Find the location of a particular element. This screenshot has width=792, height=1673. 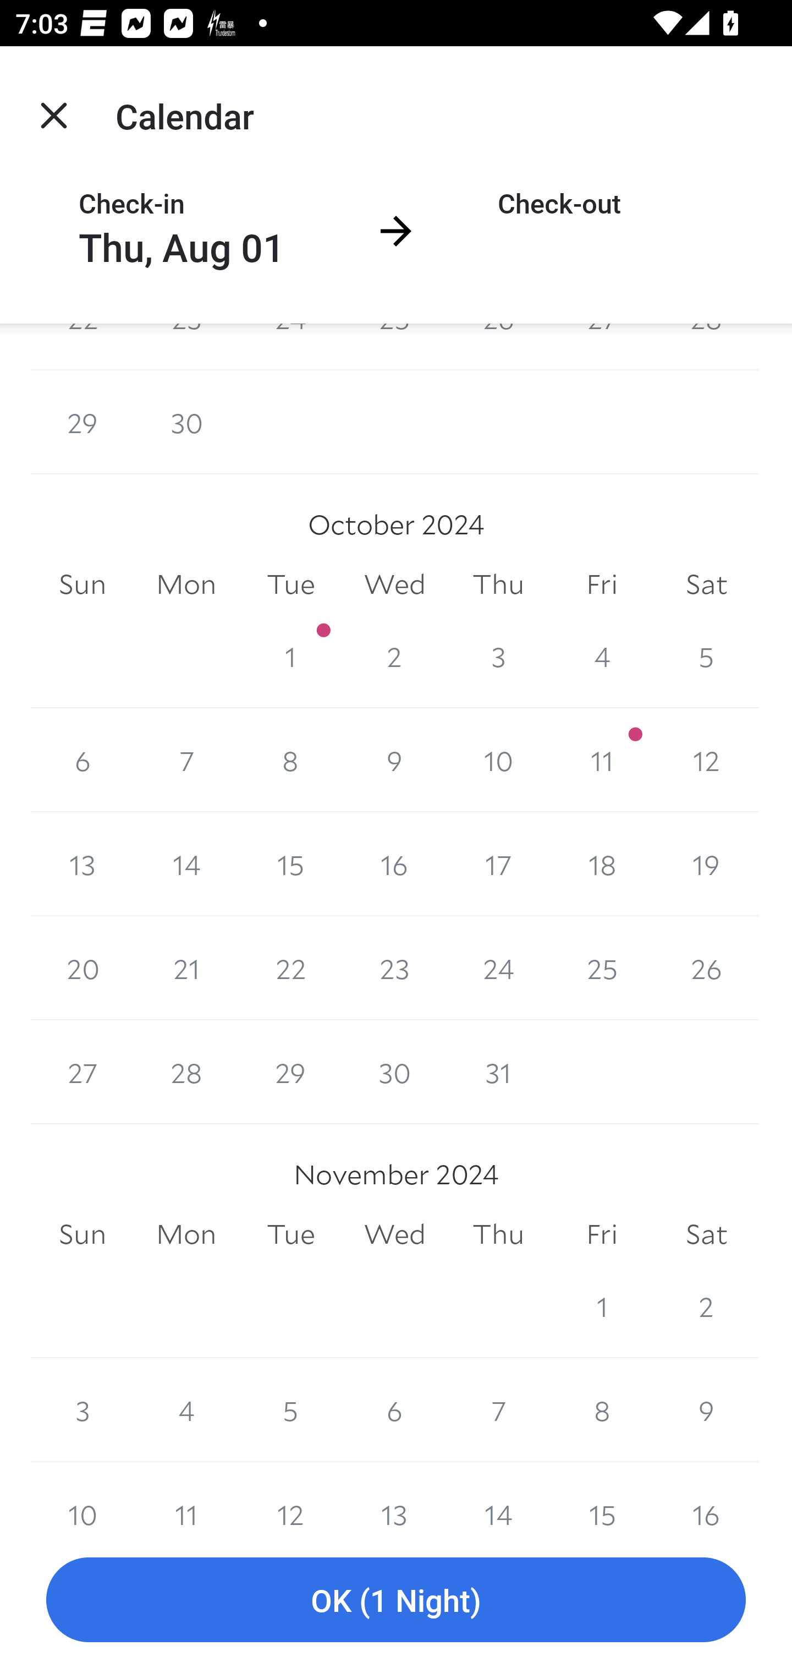

5 5 October 2024 is located at coordinates (706, 655).